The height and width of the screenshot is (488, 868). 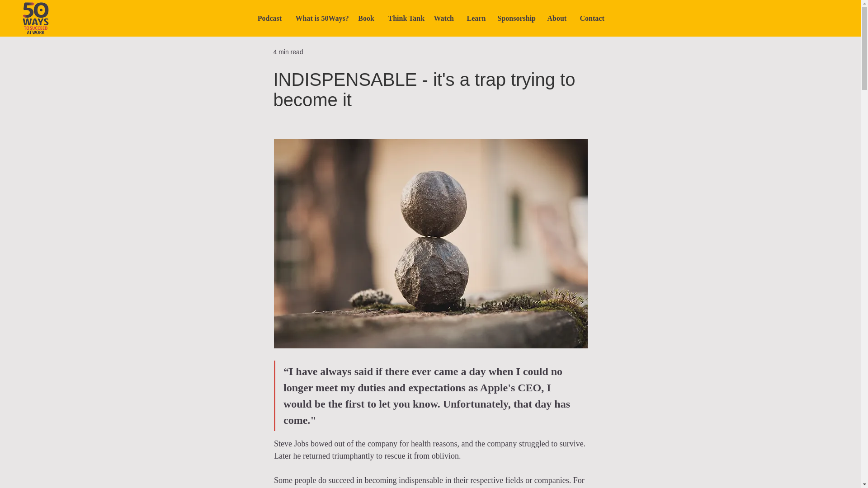 I want to click on Think Tank, so click(x=404, y=18).